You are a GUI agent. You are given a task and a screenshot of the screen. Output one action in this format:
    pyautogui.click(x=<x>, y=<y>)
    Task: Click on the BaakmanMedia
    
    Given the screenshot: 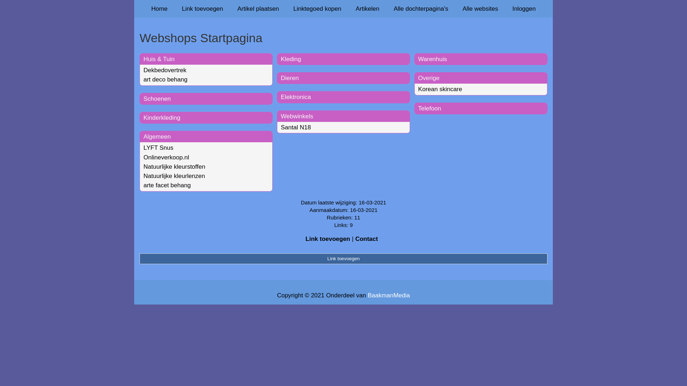 What is the action you would take?
    pyautogui.click(x=389, y=295)
    